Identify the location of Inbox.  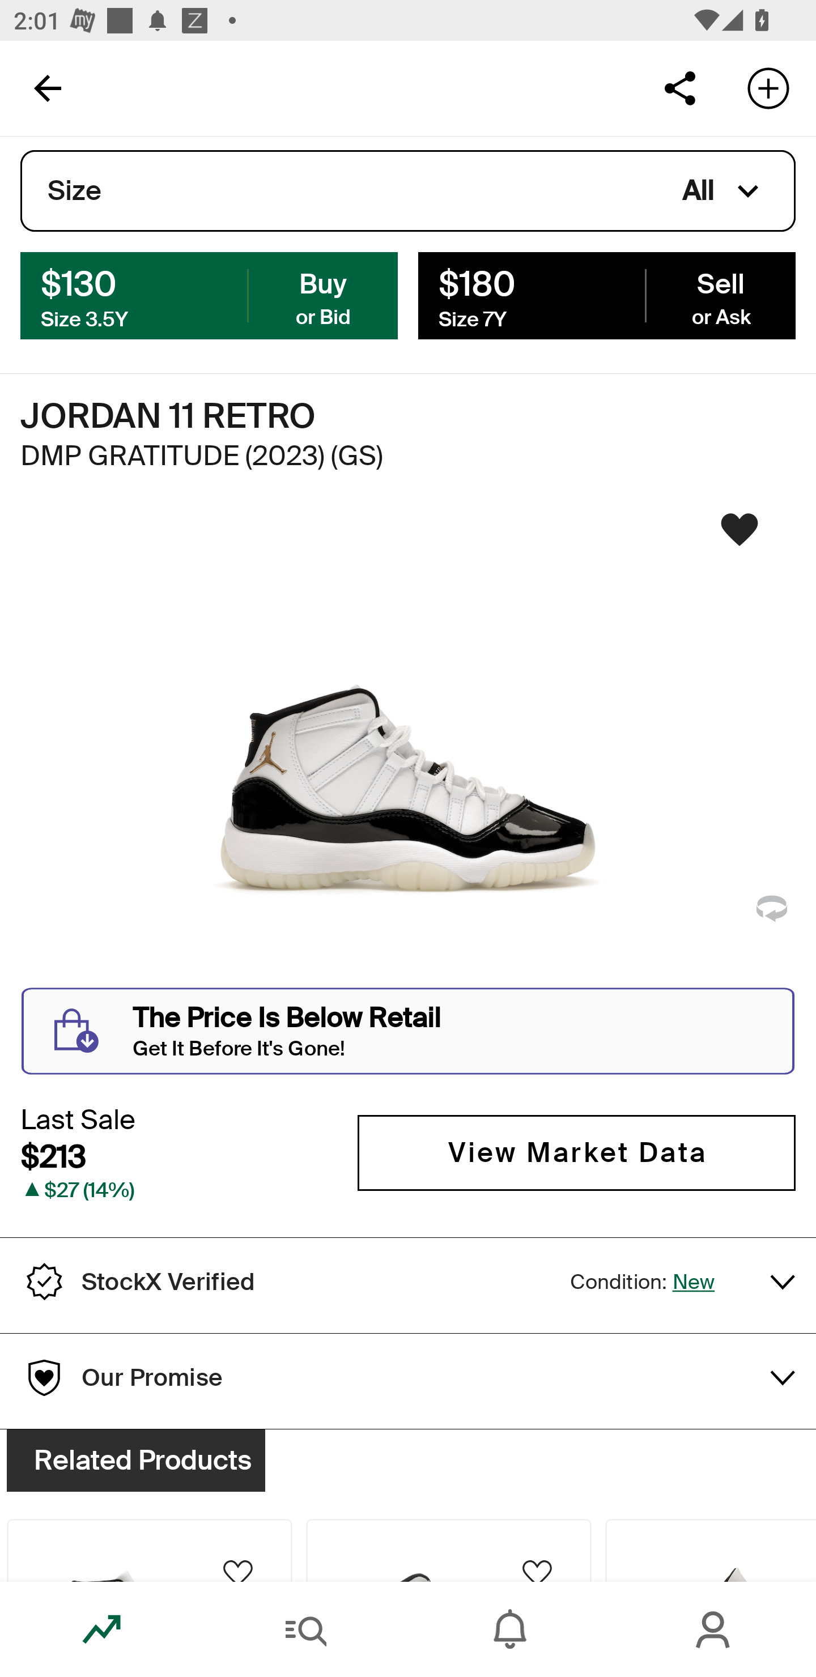
(510, 1629).